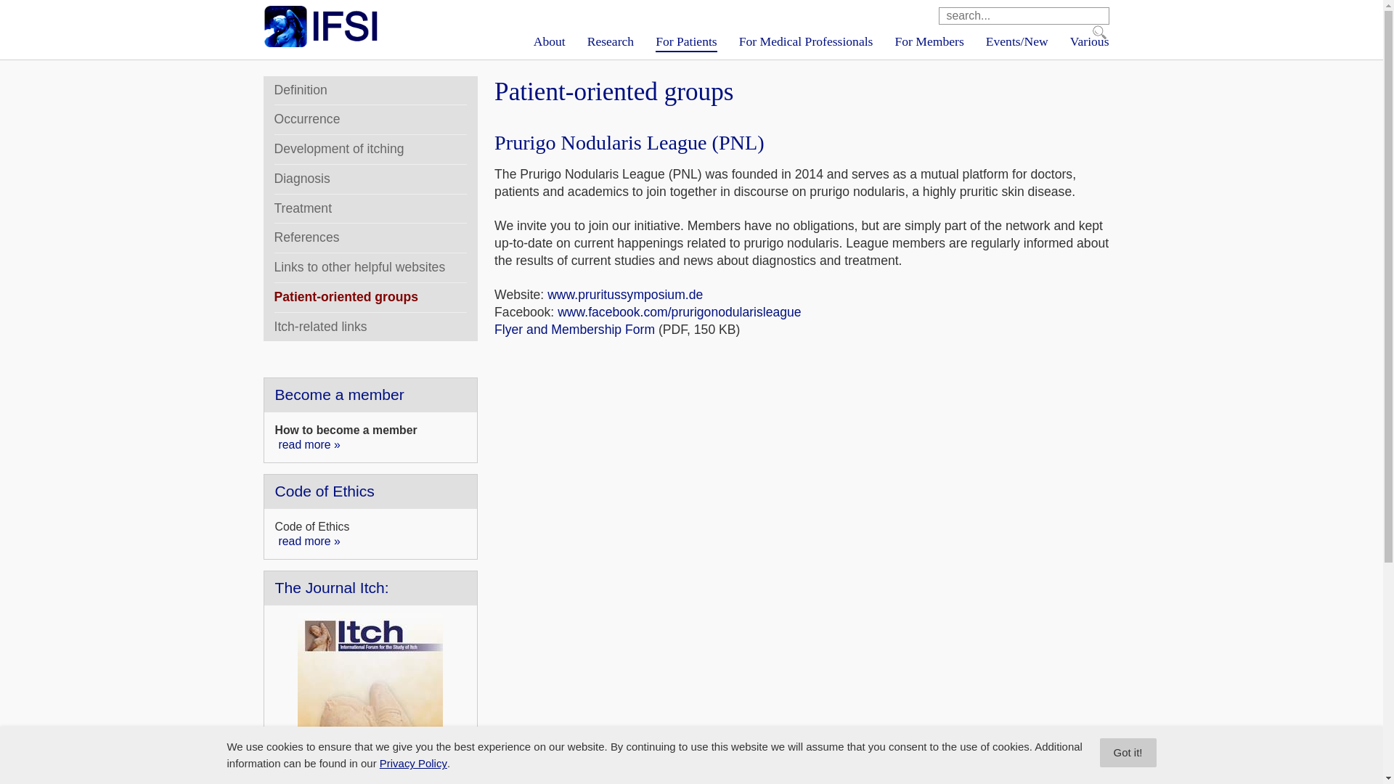  I want to click on For Patients, so click(685, 42).